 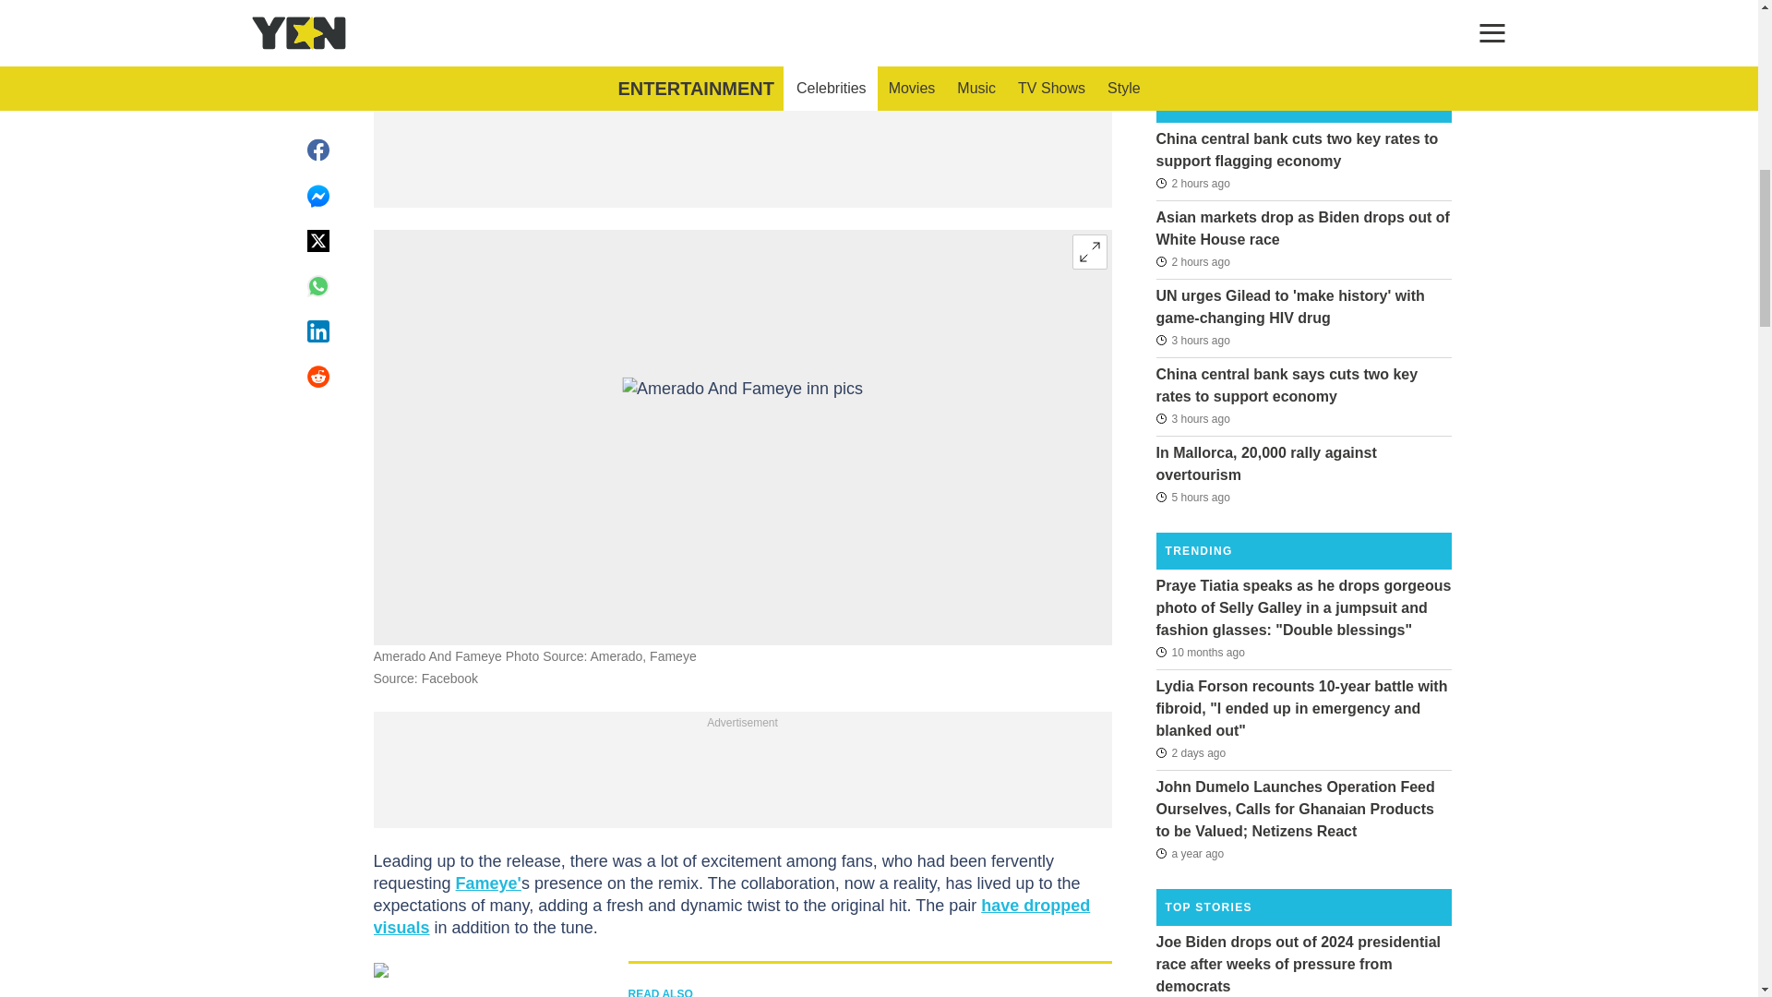 I want to click on 2024-07-22T02:09:03Z, so click(x=1192, y=340).